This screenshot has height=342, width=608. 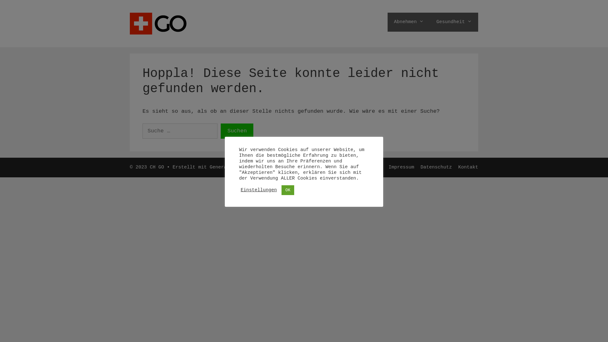 I want to click on Impressum, so click(x=402, y=167).